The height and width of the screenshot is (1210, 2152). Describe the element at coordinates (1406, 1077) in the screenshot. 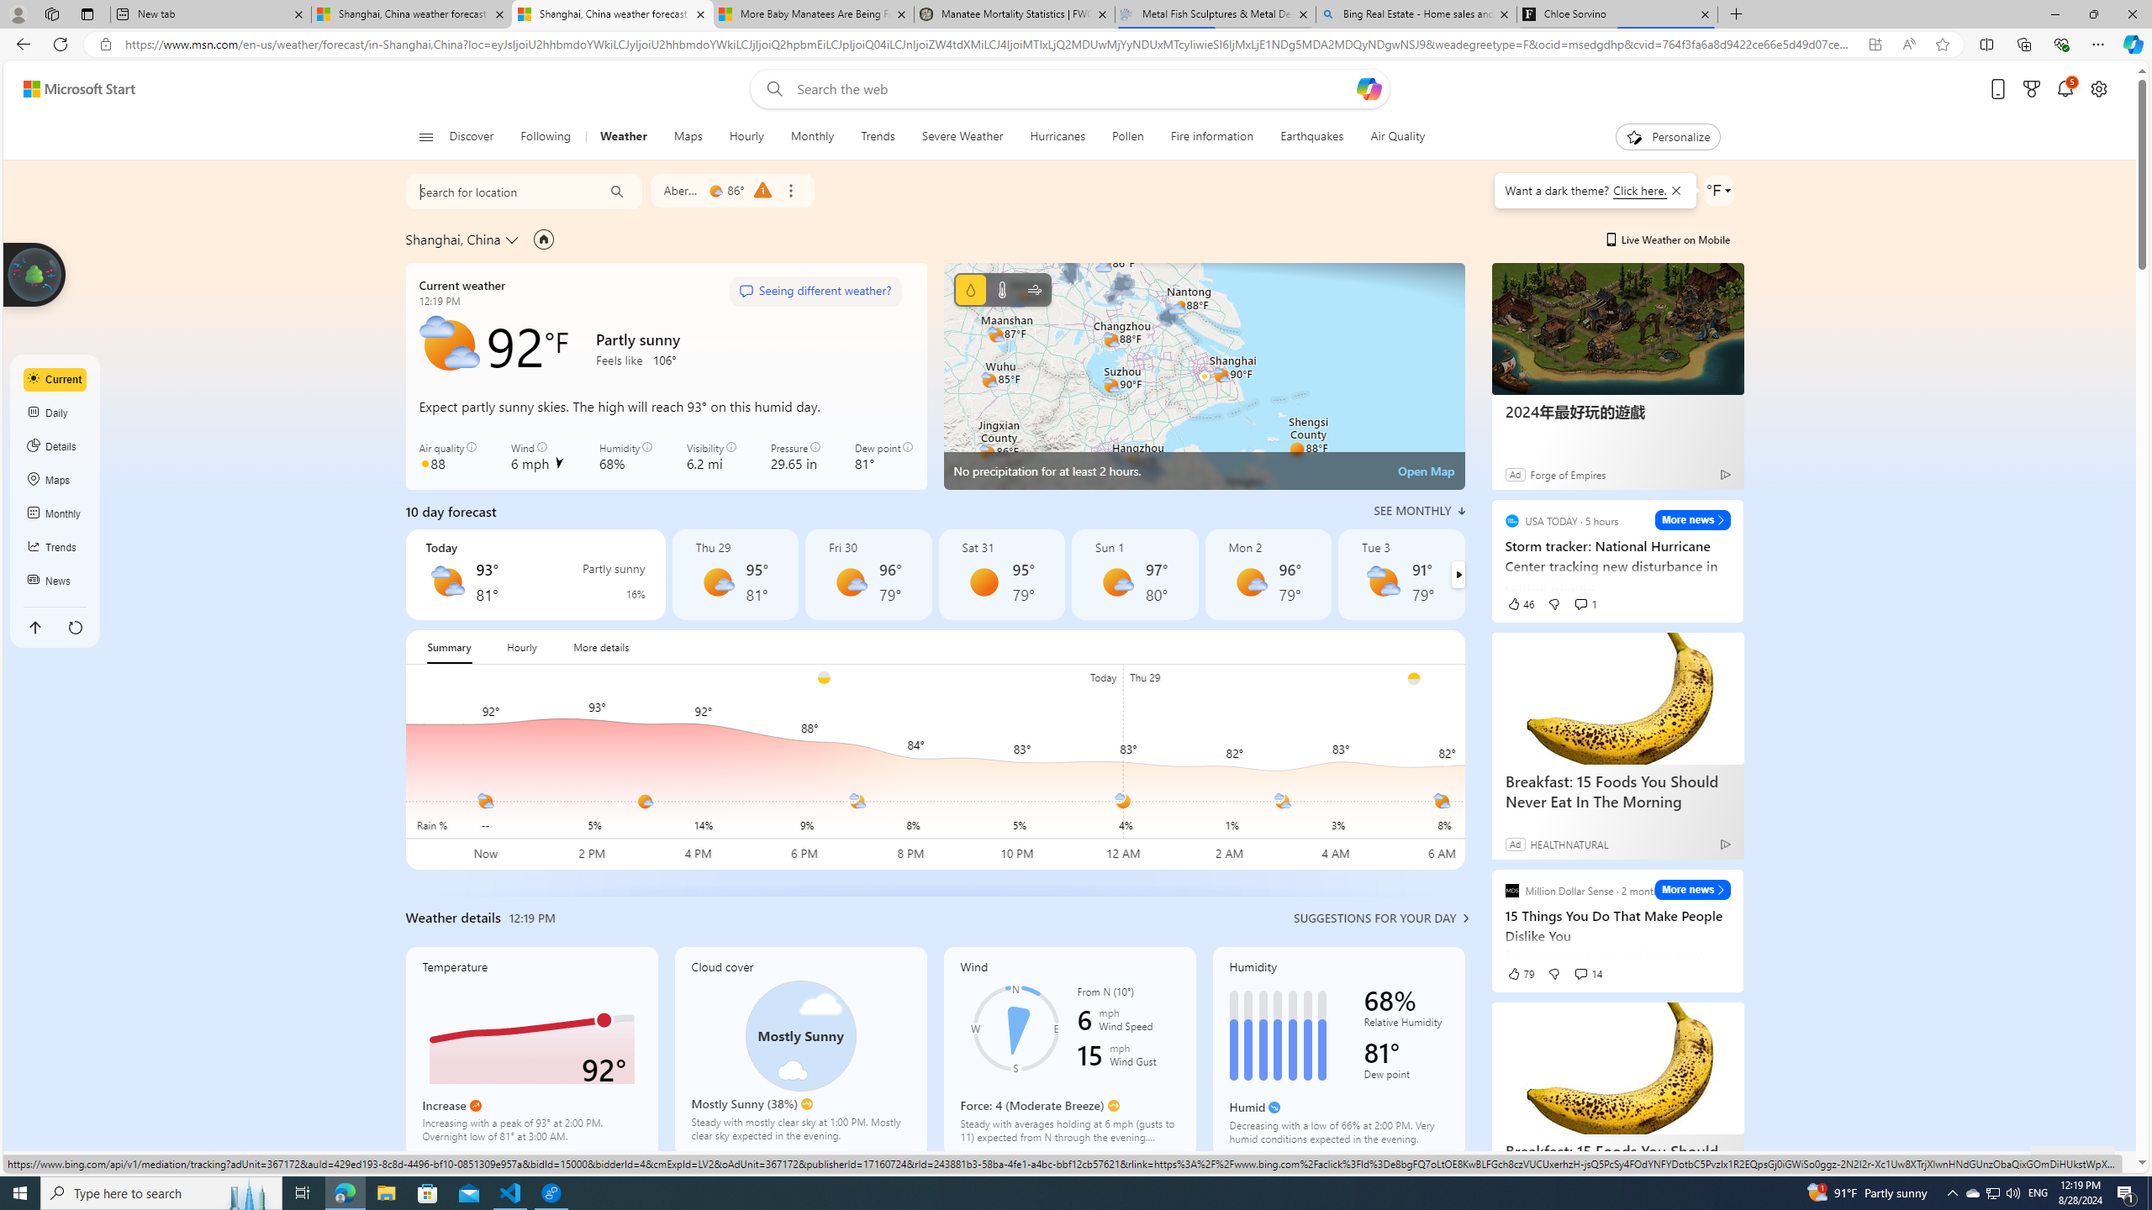

I see `Dew point` at that location.